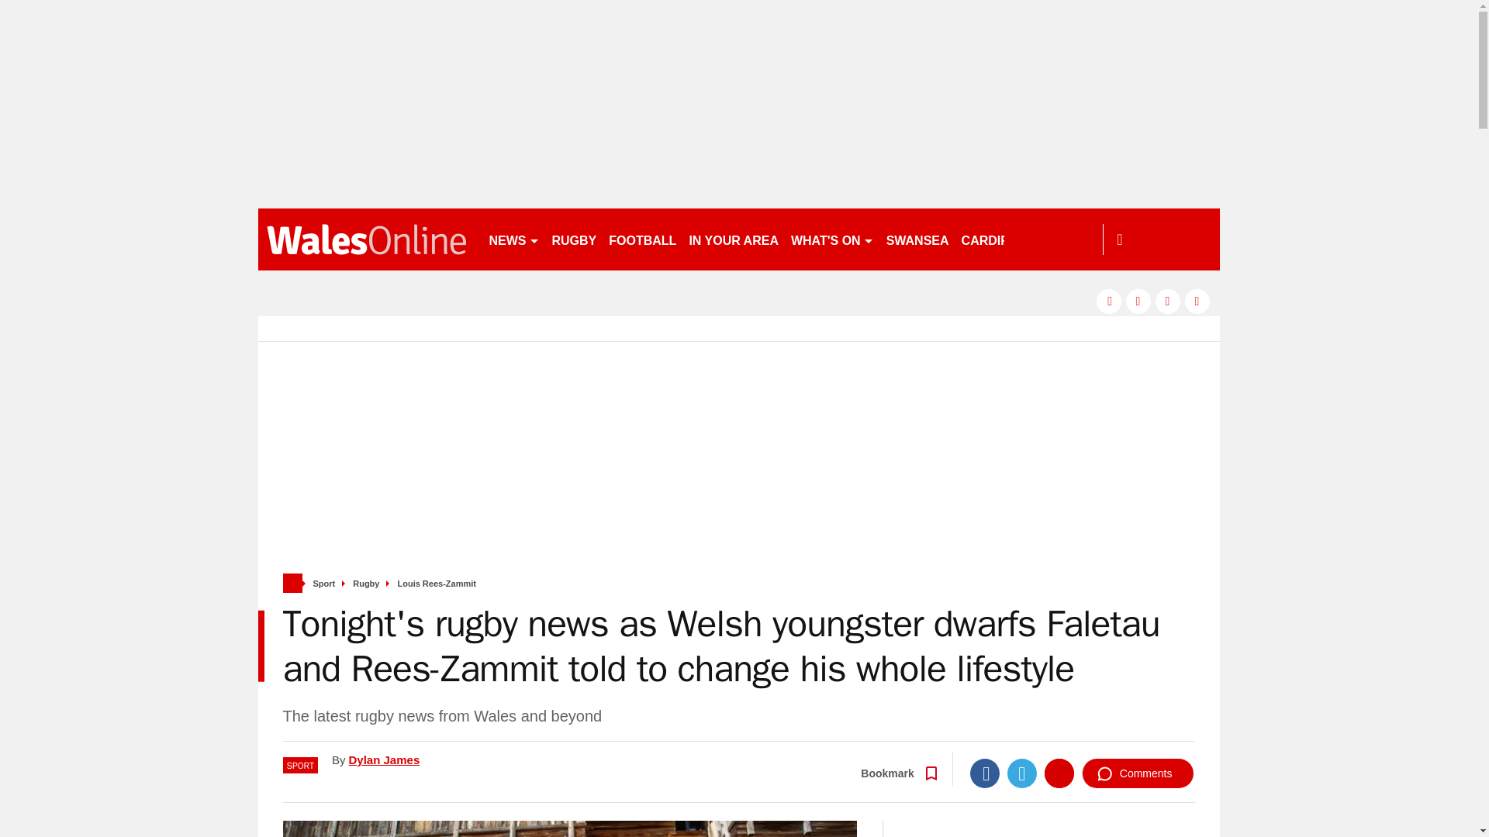  I want to click on NEWS, so click(513, 239).